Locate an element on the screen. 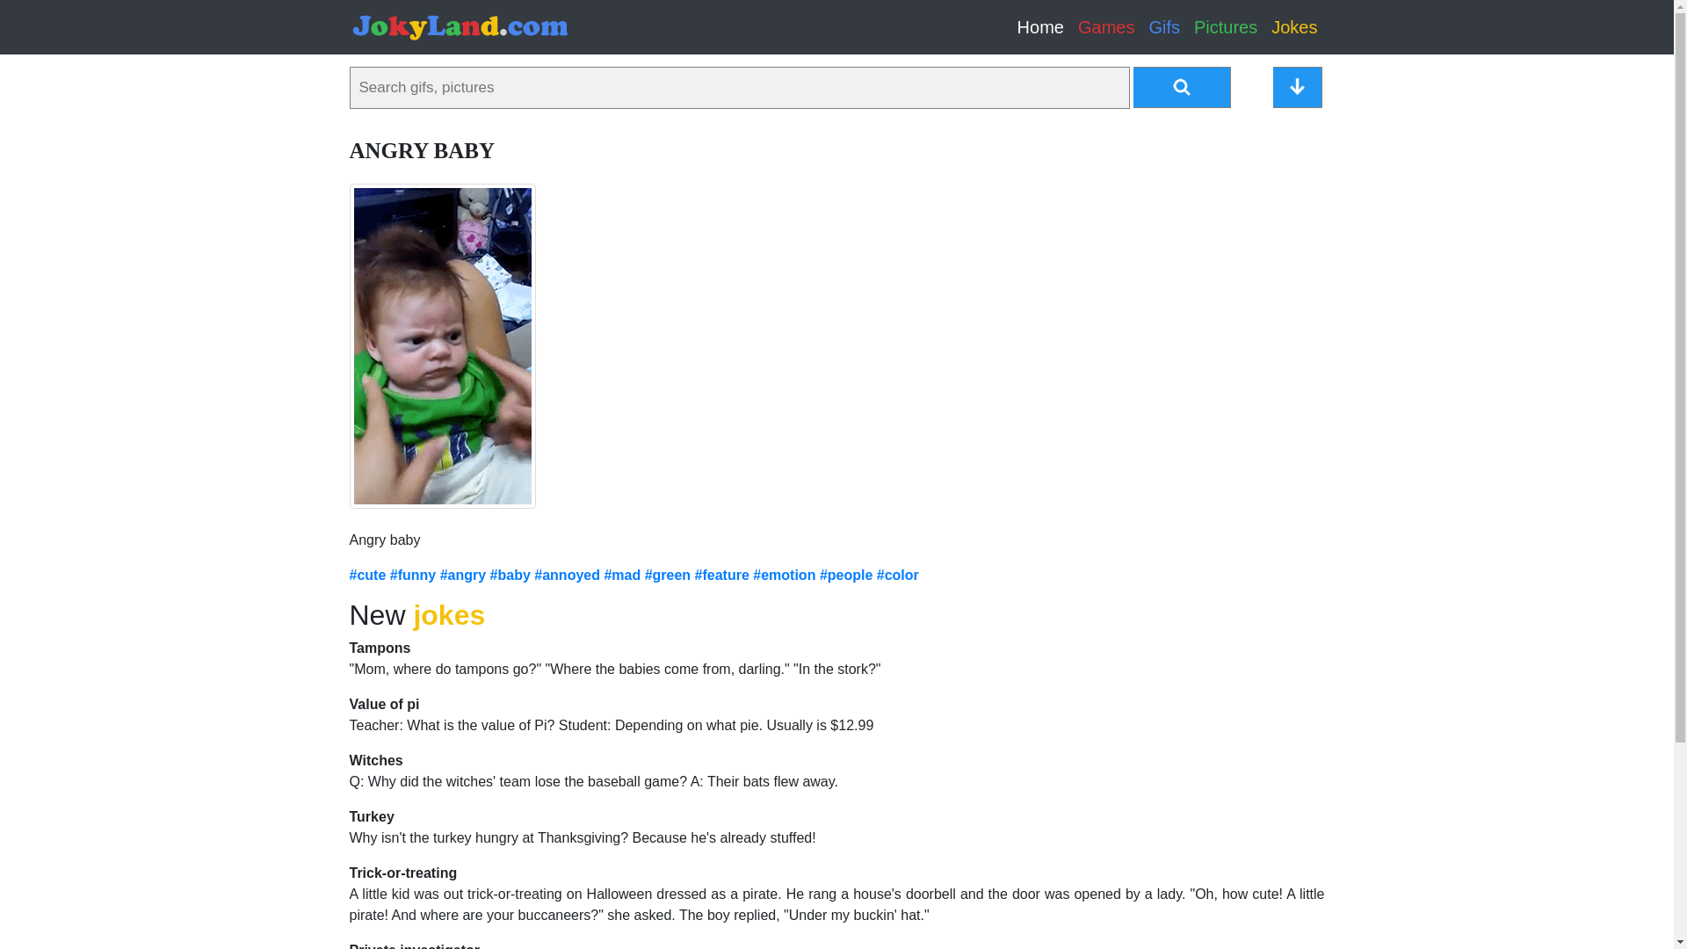 The height and width of the screenshot is (949, 1687). Gifs is located at coordinates (1164, 26).